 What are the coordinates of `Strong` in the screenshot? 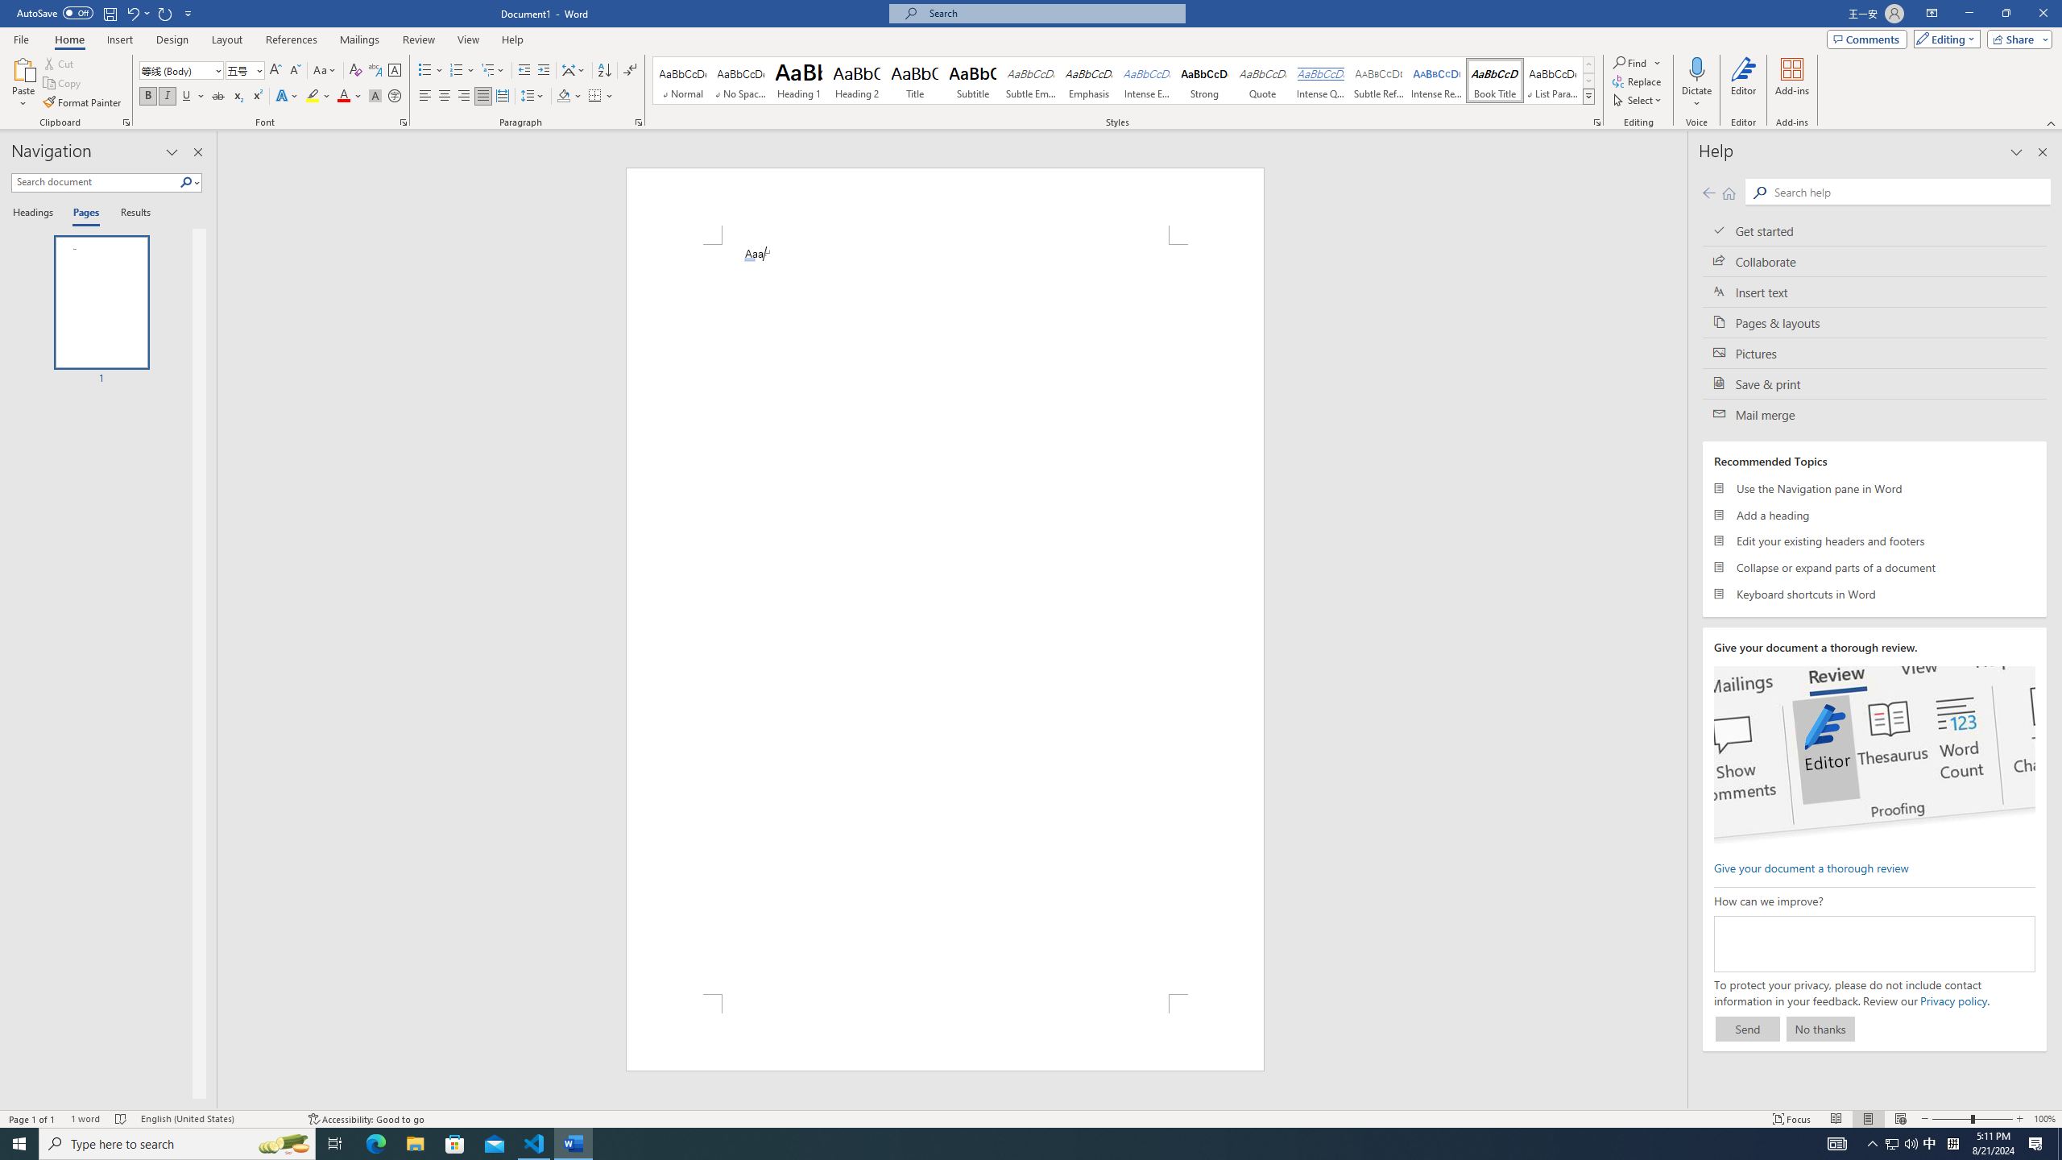 It's located at (1203, 81).